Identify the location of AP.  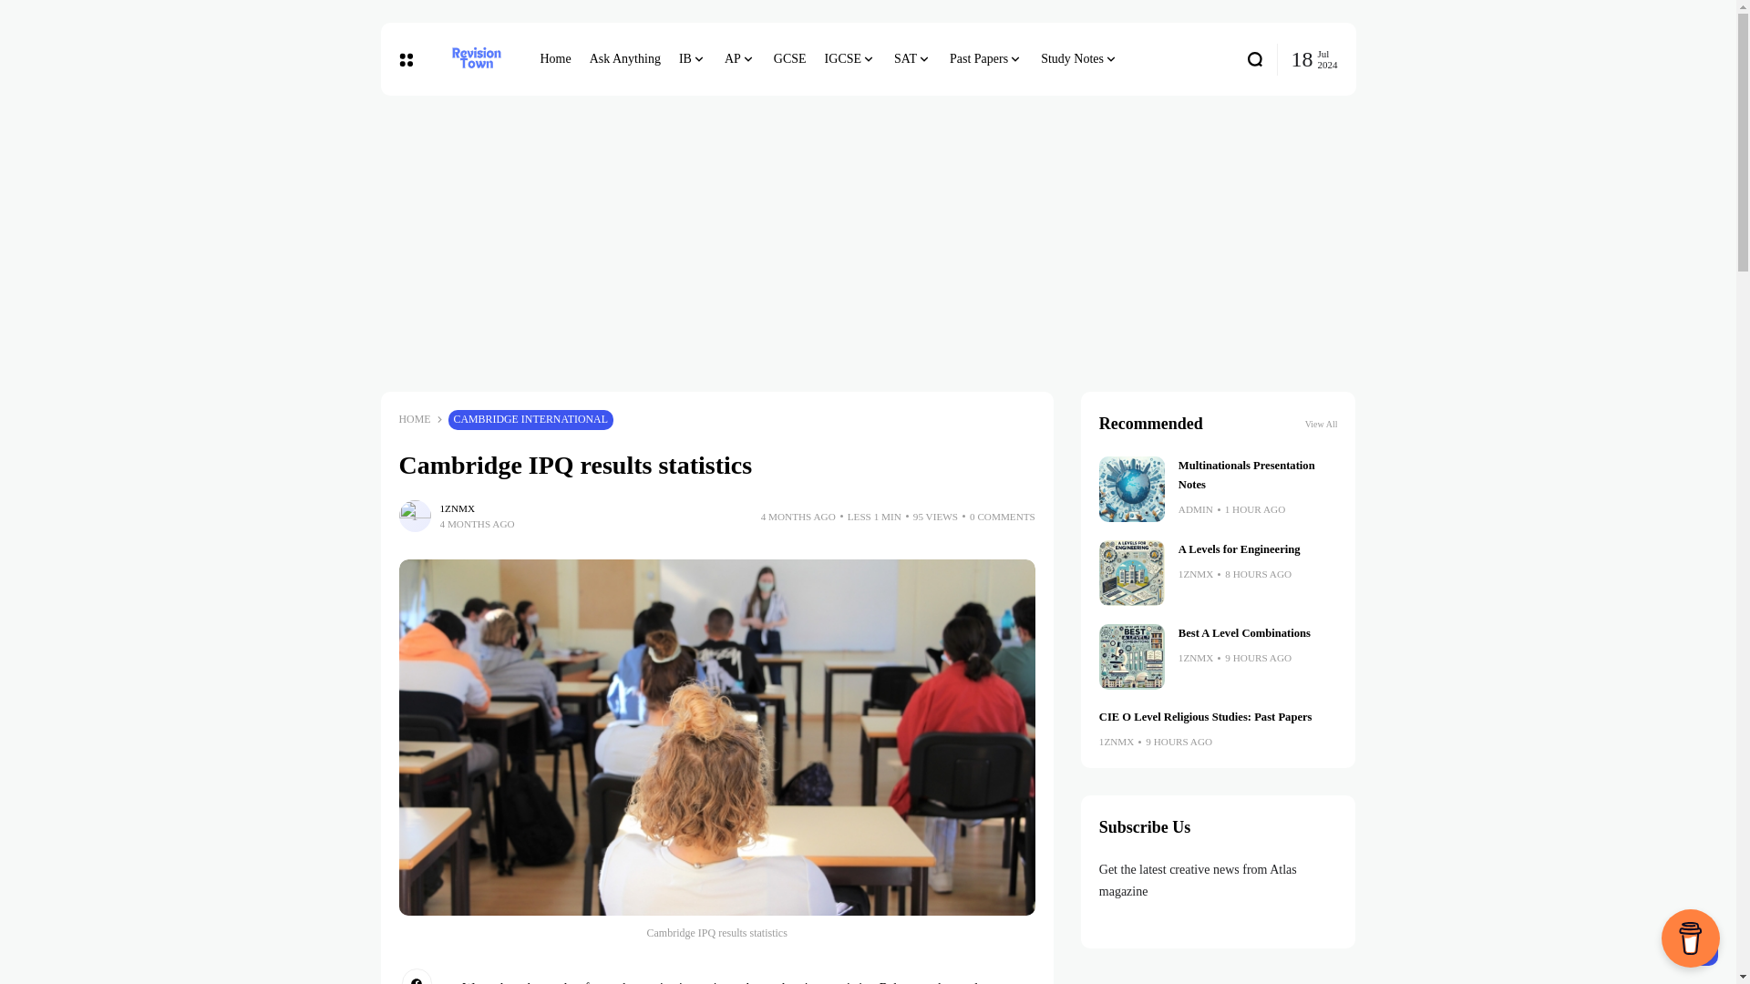
(740, 58).